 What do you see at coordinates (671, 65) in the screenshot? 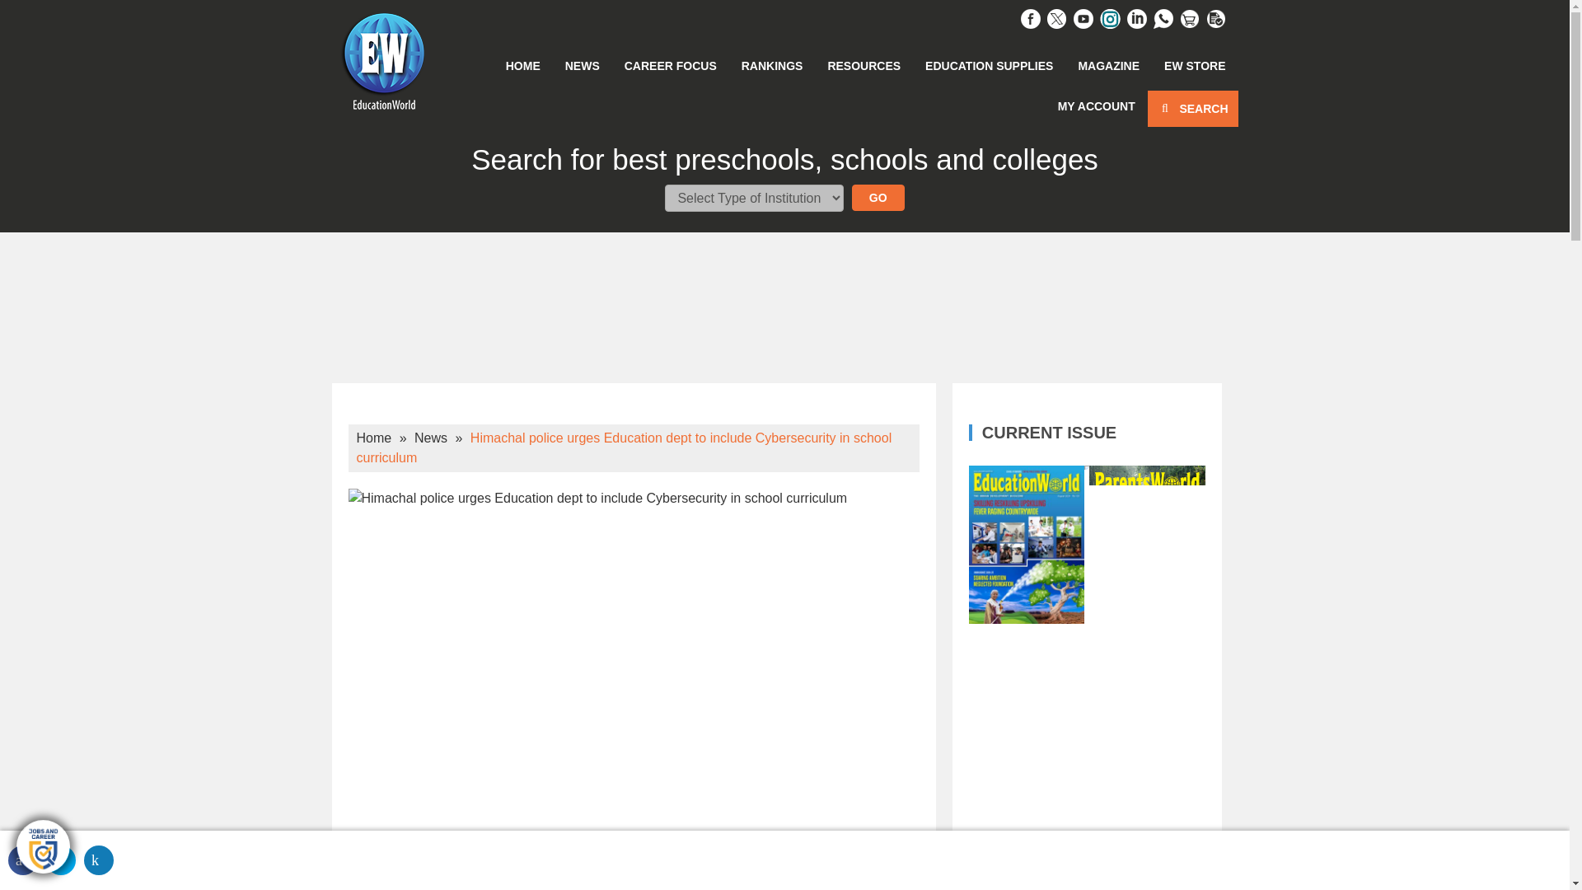
I see `CAREER FOCUS` at bounding box center [671, 65].